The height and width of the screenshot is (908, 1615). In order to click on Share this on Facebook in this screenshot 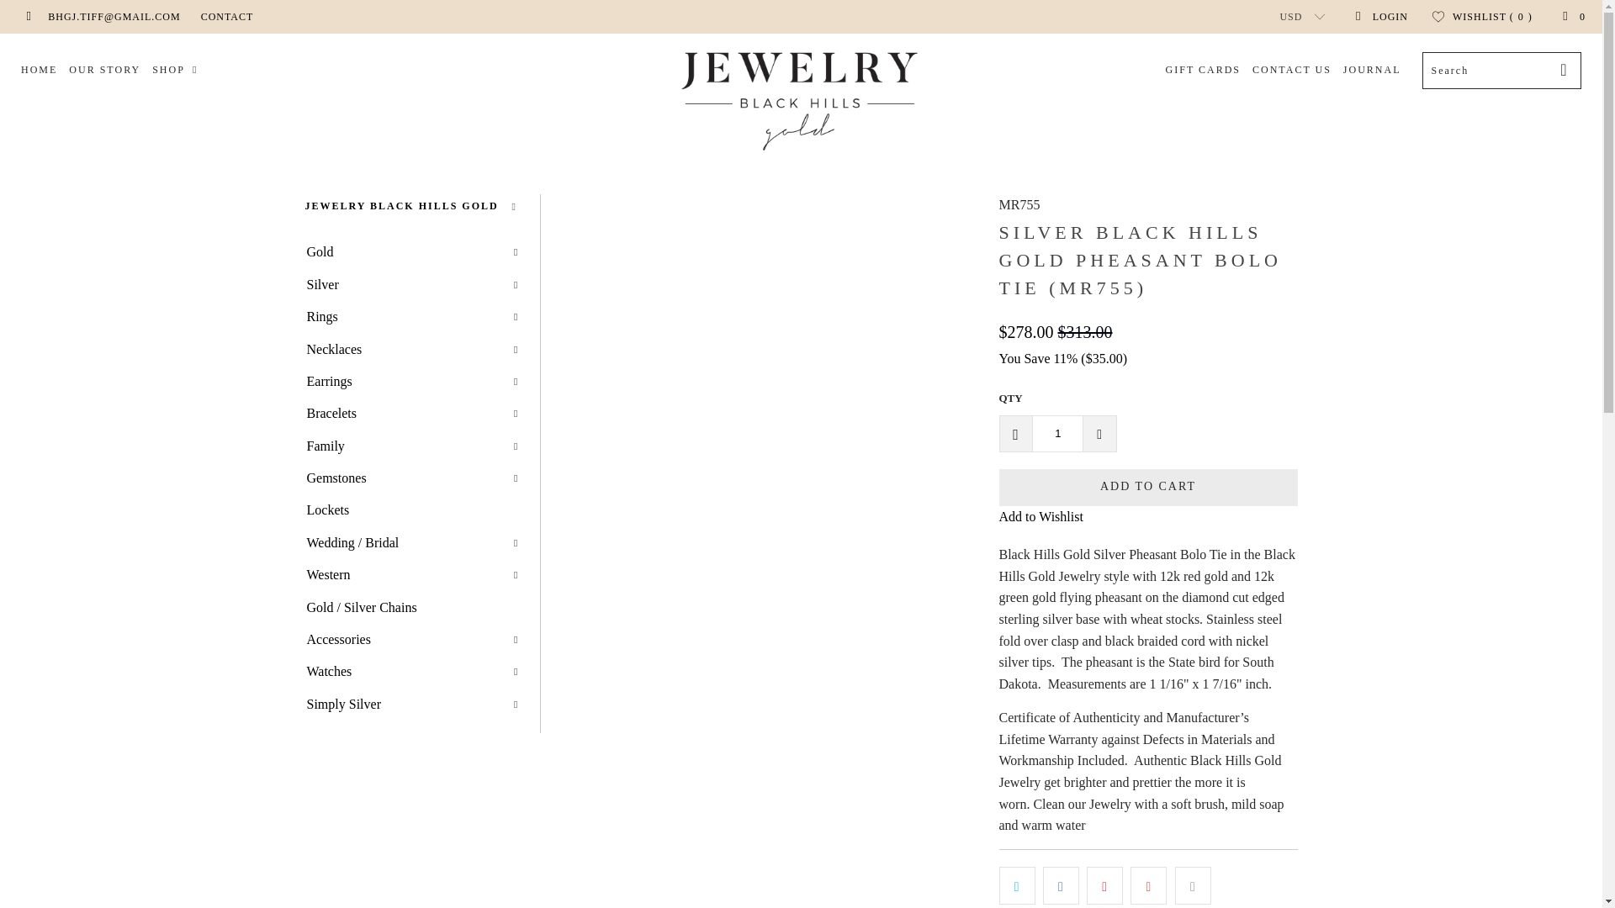, I will do `click(1061, 886)`.